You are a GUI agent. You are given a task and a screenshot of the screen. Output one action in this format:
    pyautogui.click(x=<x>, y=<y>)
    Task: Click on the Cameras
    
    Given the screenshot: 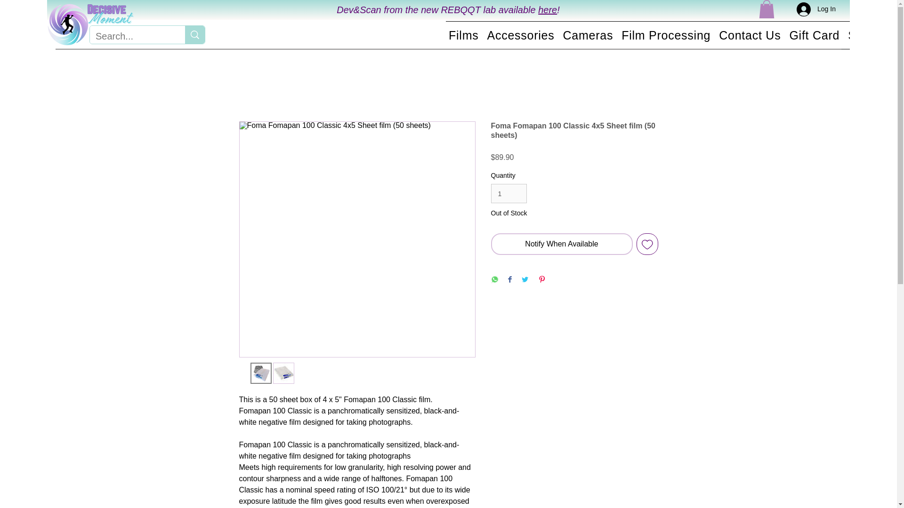 What is the action you would take?
    pyautogui.click(x=588, y=35)
    